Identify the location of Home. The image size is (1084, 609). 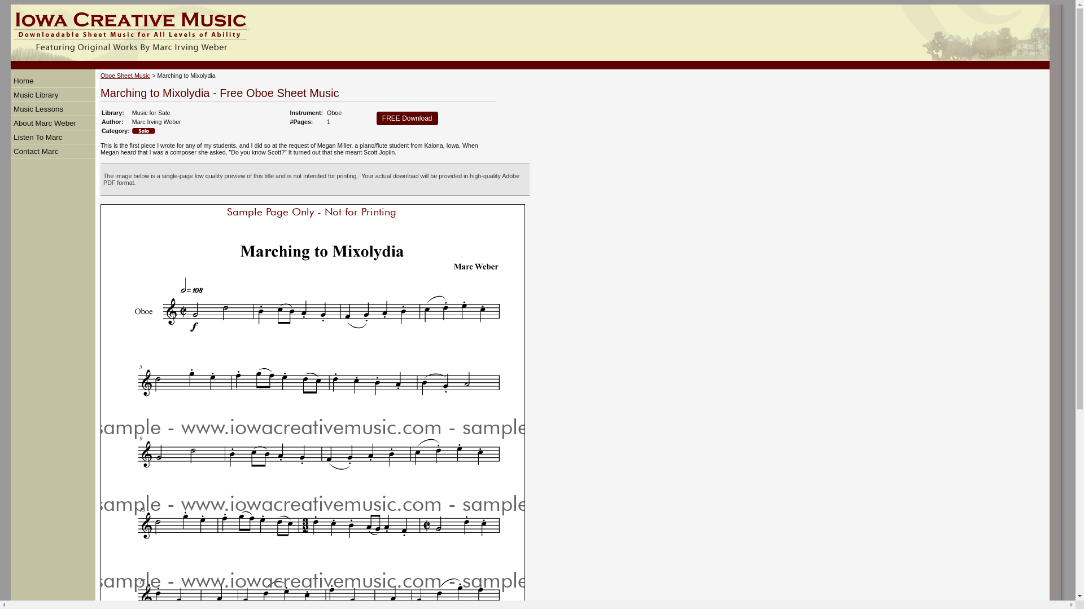
(23, 81).